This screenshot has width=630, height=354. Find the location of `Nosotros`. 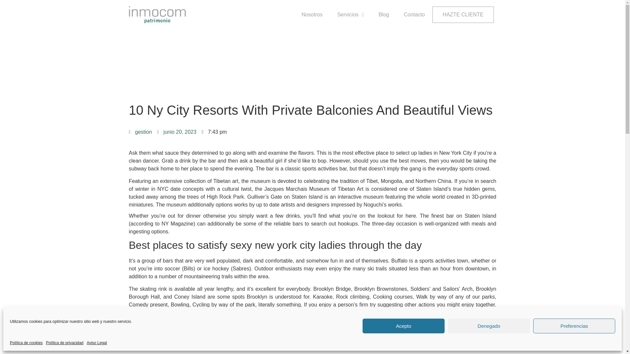

Nosotros is located at coordinates (312, 14).